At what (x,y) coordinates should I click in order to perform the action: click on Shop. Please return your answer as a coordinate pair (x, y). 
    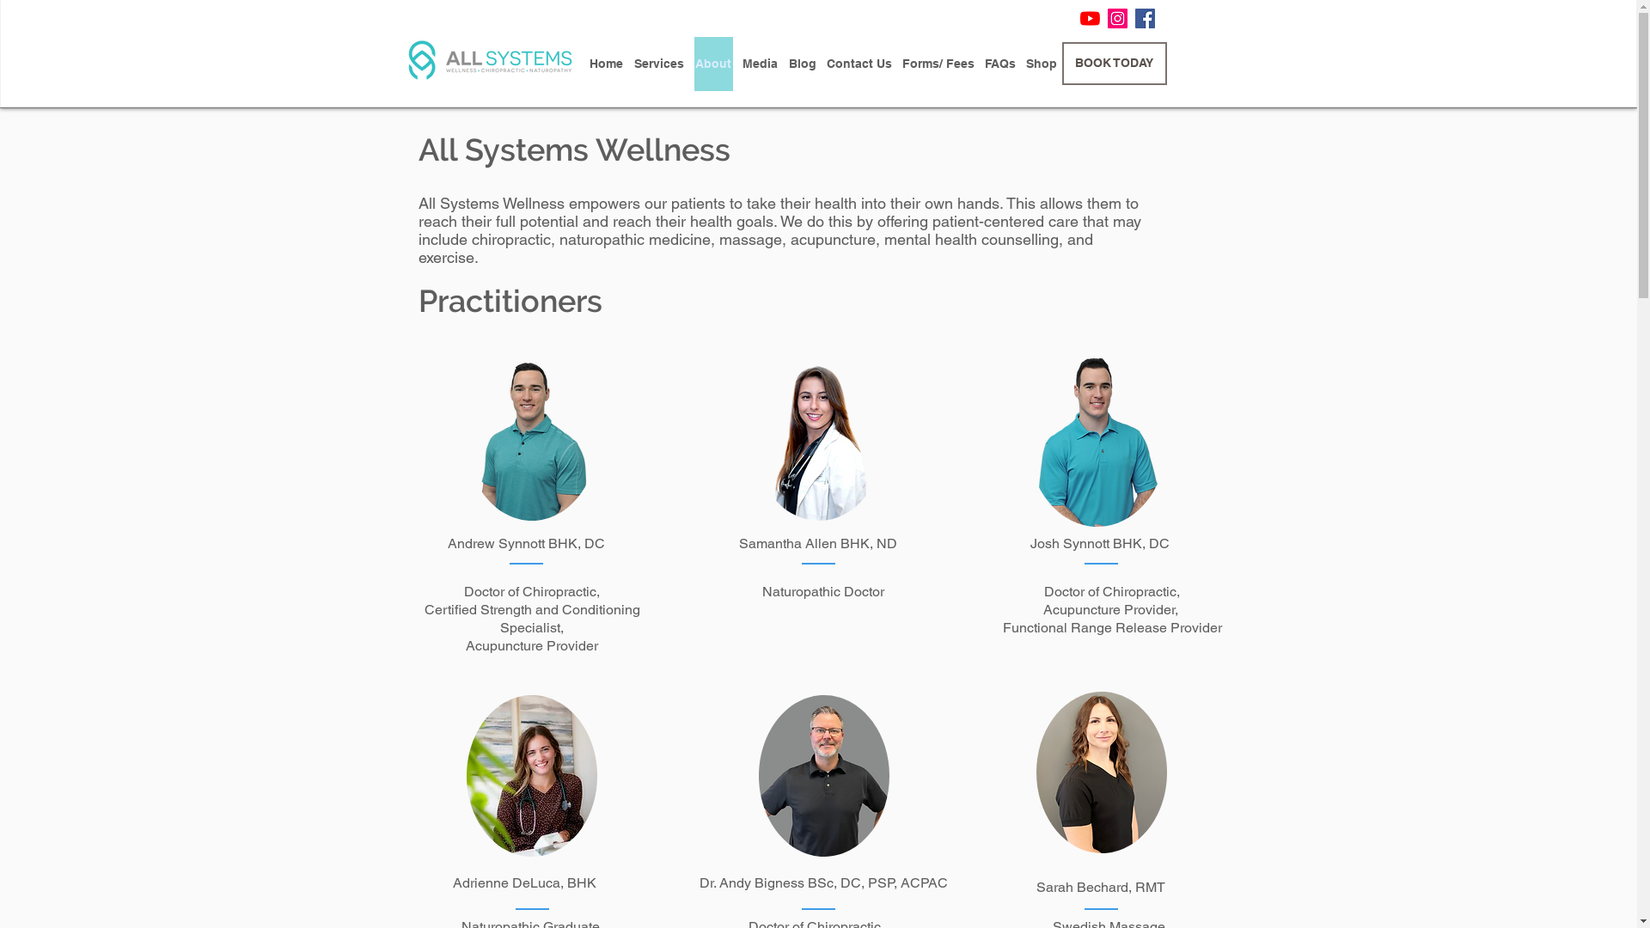
    Looking at the image, I should click on (1041, 64).